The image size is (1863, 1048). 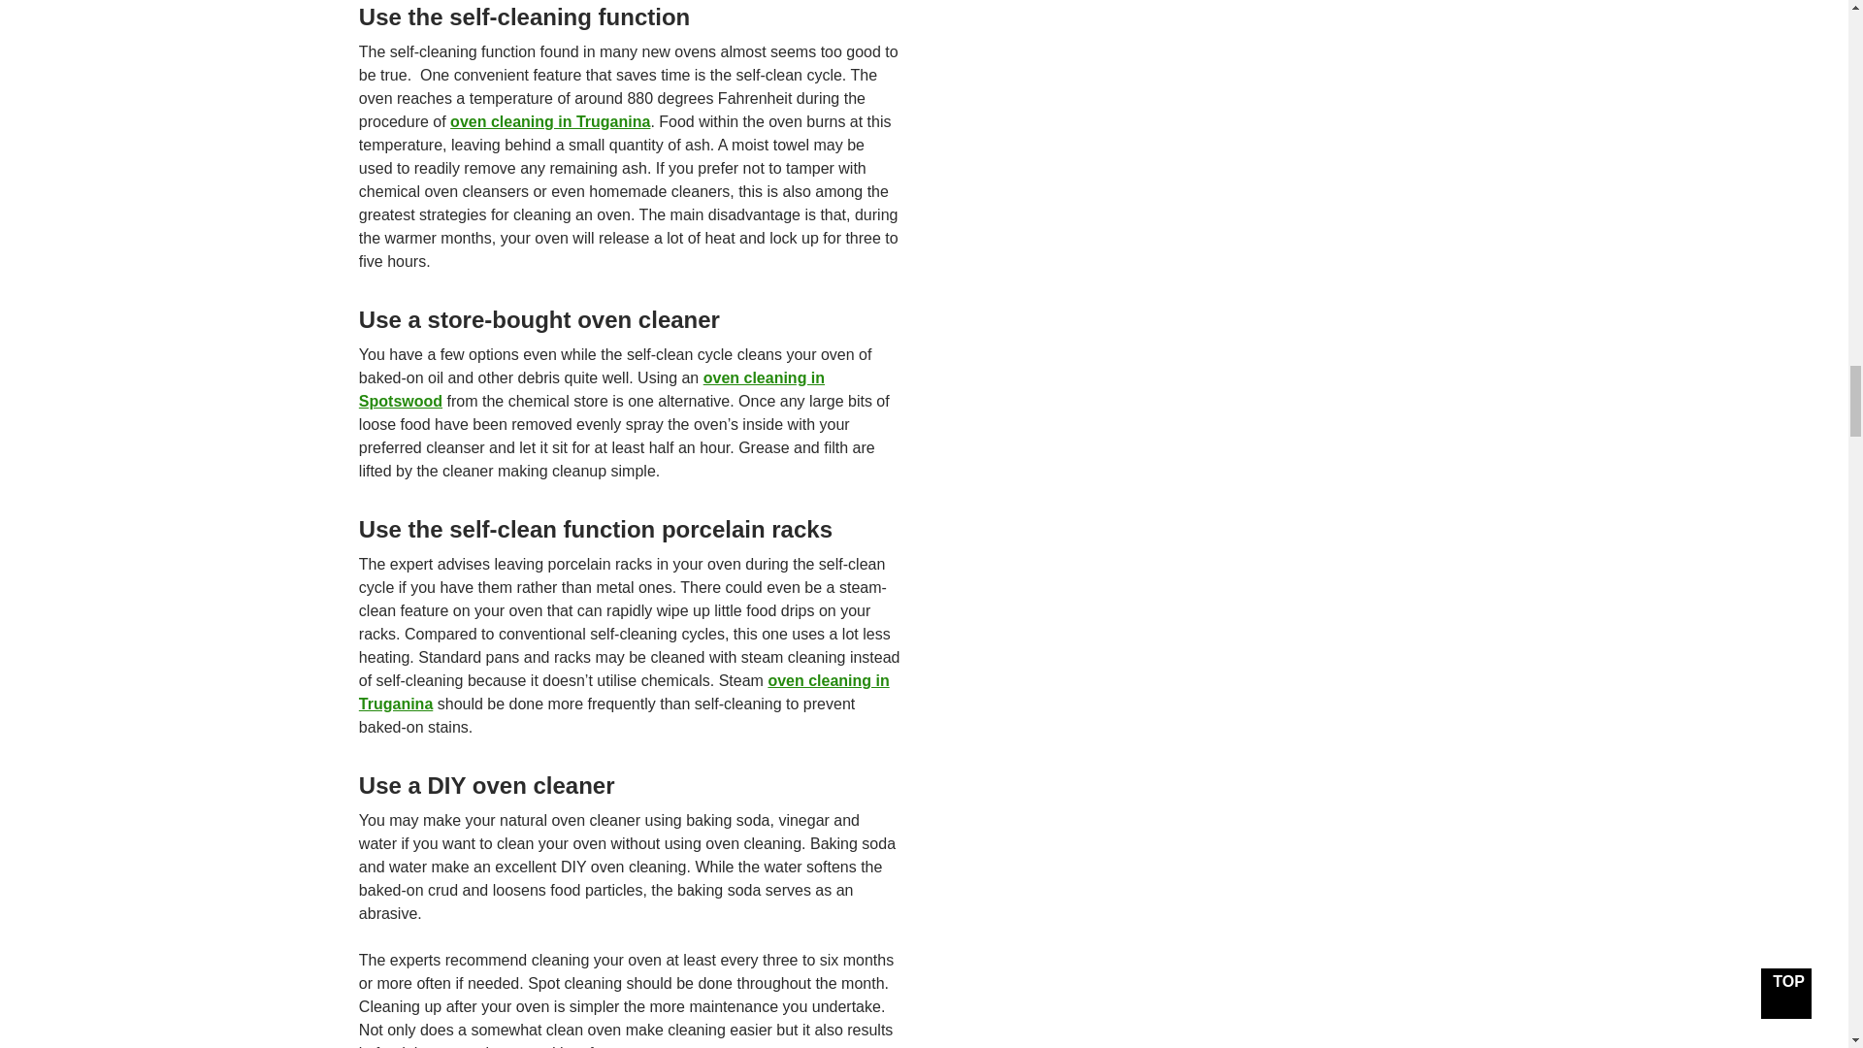 What do you see at coordinates (550, 120) in the screenshot?
I see `oven cleaning in Truganina` at bounding box center [550, 120].